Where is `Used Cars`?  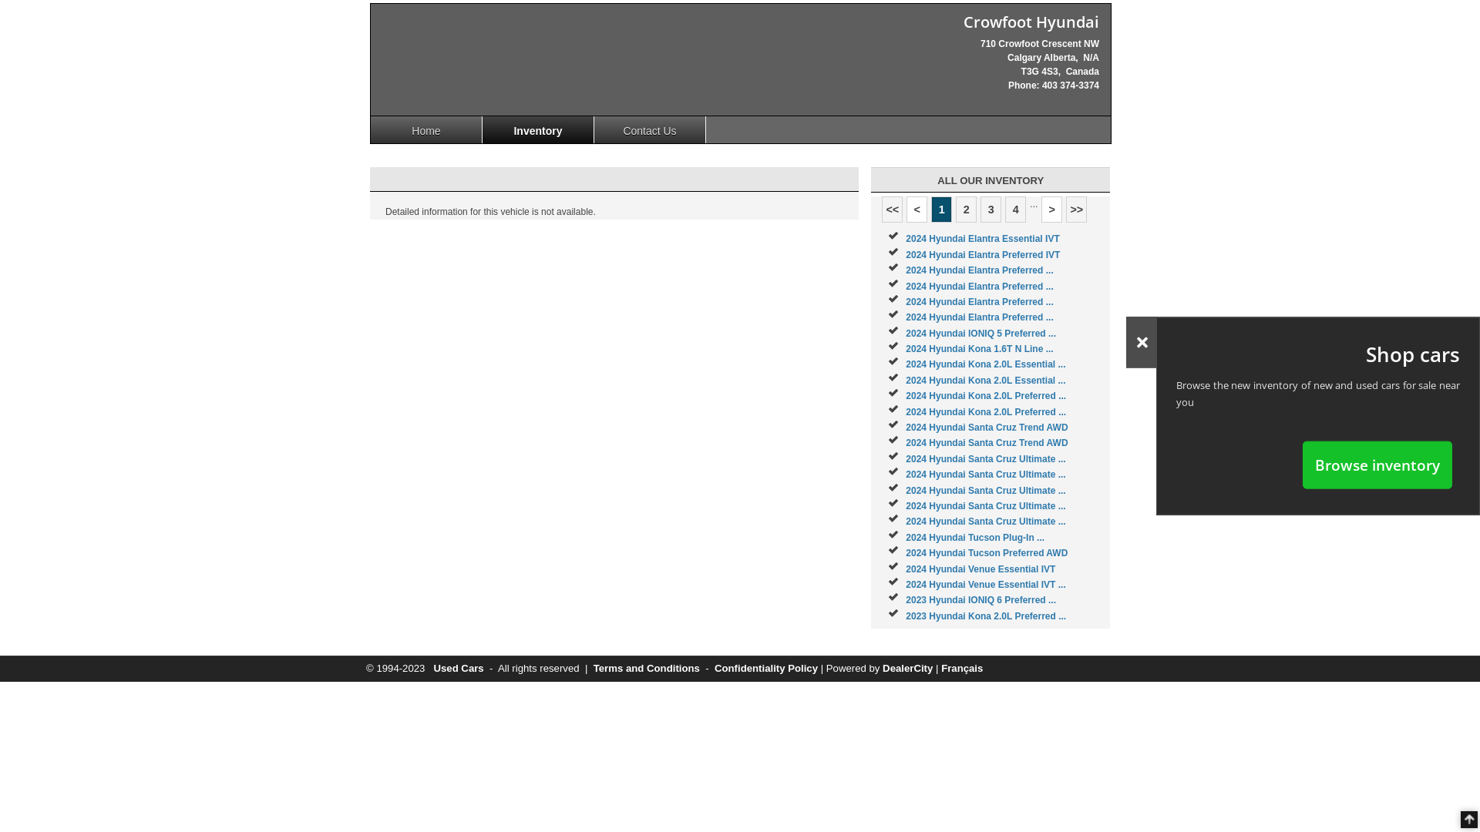
Used Cars is located at coordinates (458, 669).